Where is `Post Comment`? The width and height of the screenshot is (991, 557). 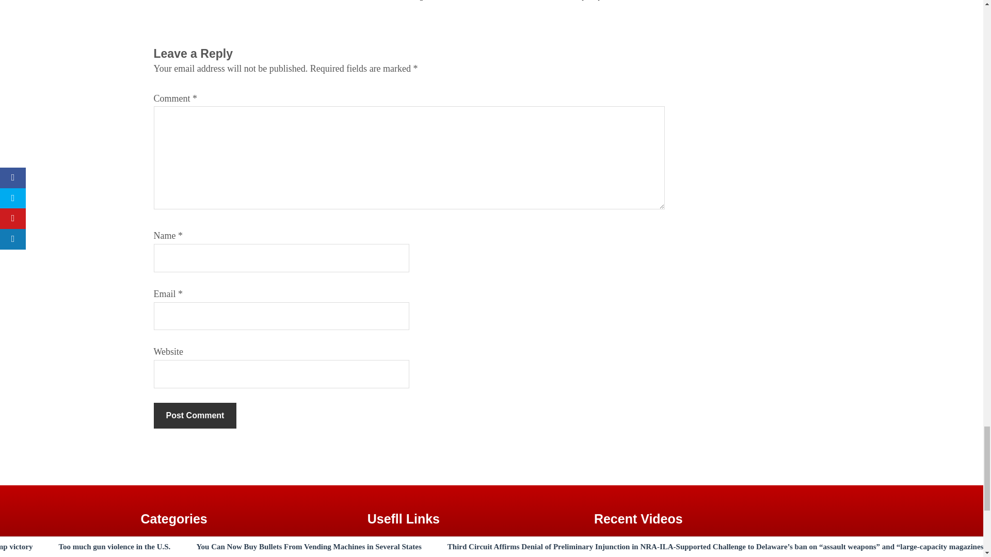 Post Comment is located at coordinates (195, 415).